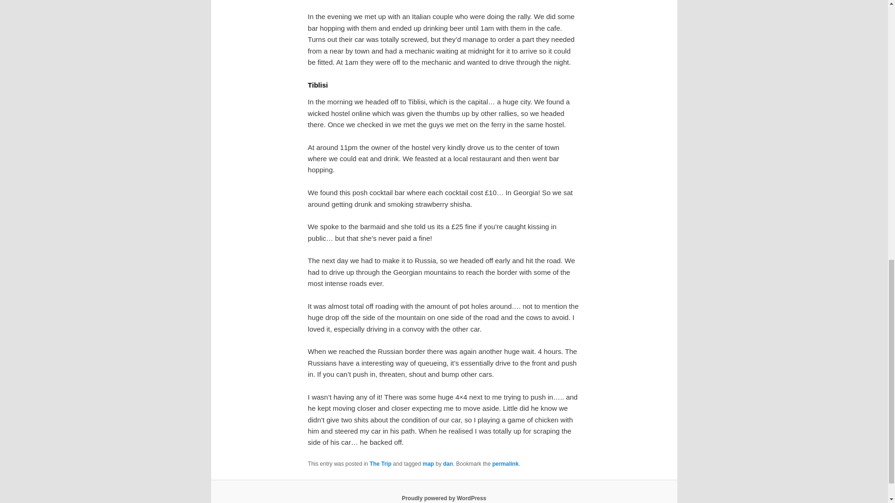  Describe the element at coordinates (447, 464) in the screenshot. I see `dan` at that location.